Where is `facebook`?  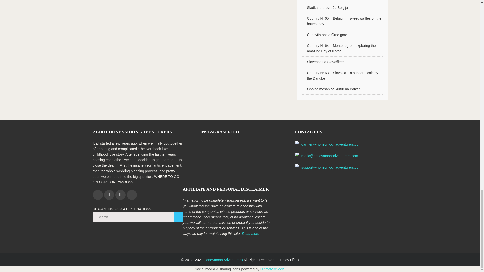 facebook is located at coordinates (98, 195).